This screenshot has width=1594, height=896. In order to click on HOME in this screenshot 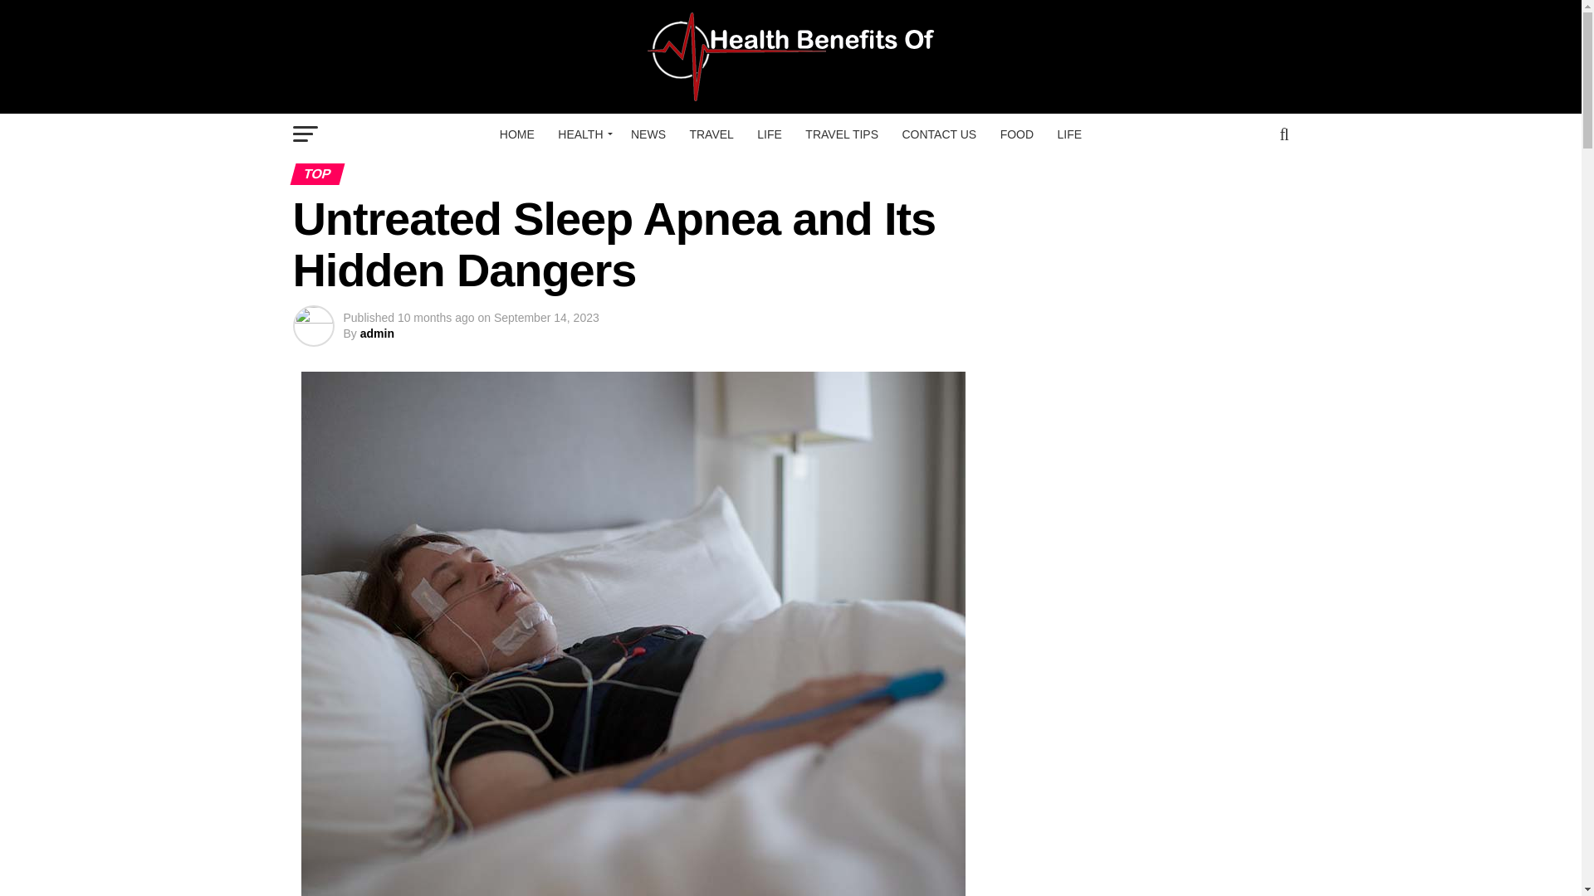, I will do `click(516, 134)`.